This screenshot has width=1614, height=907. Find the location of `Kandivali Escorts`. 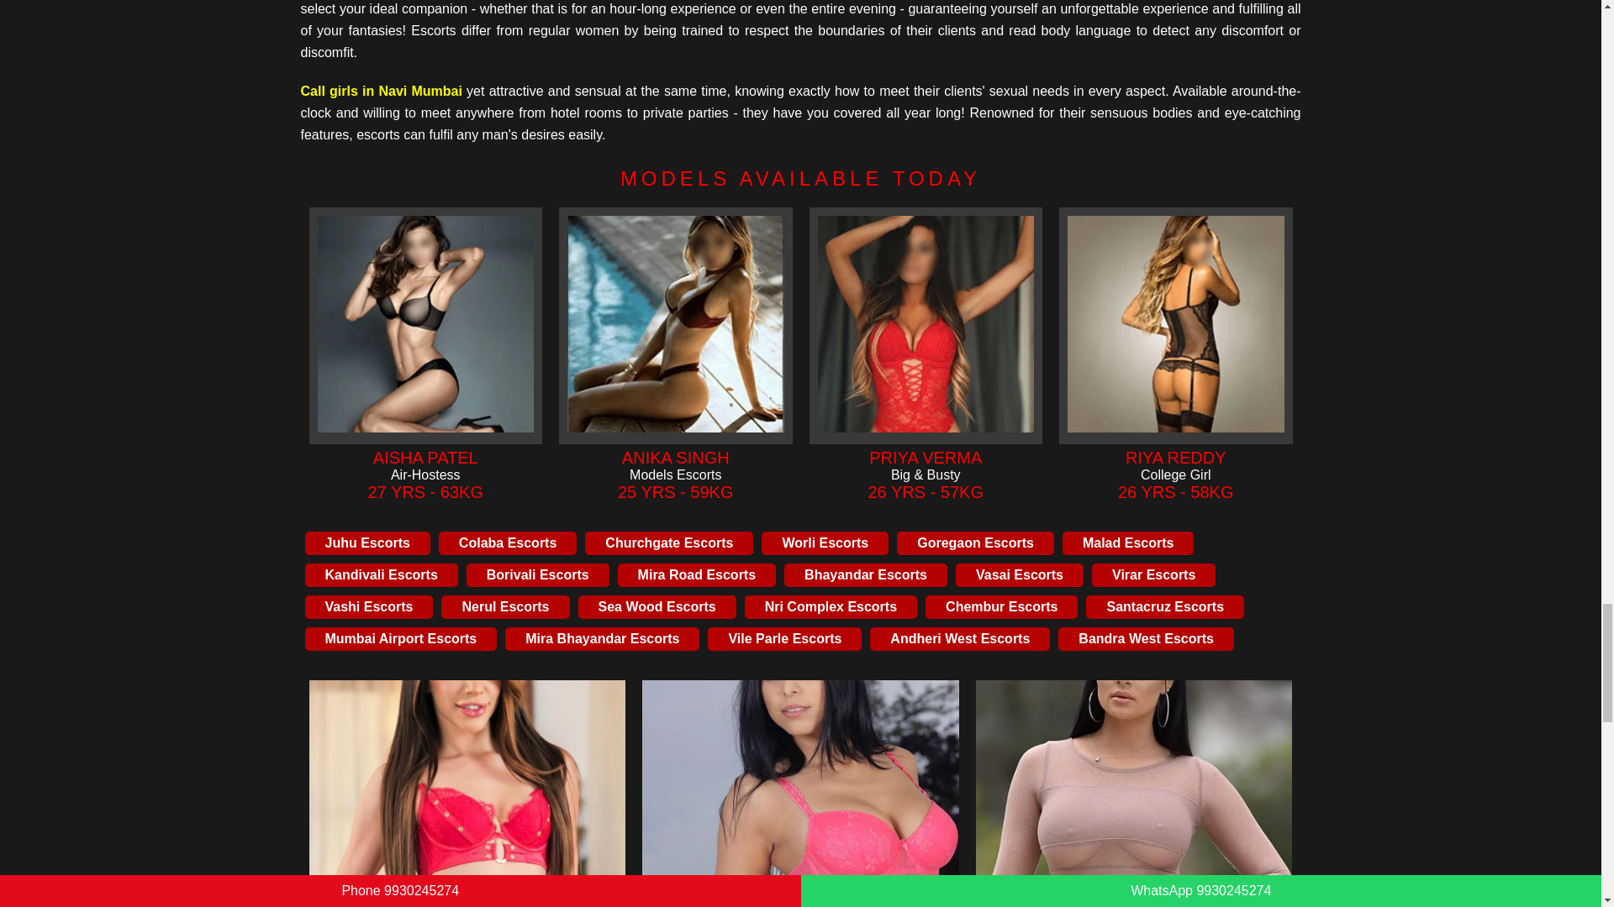

Kandivali Escorts is located at coordinates (380, 574).